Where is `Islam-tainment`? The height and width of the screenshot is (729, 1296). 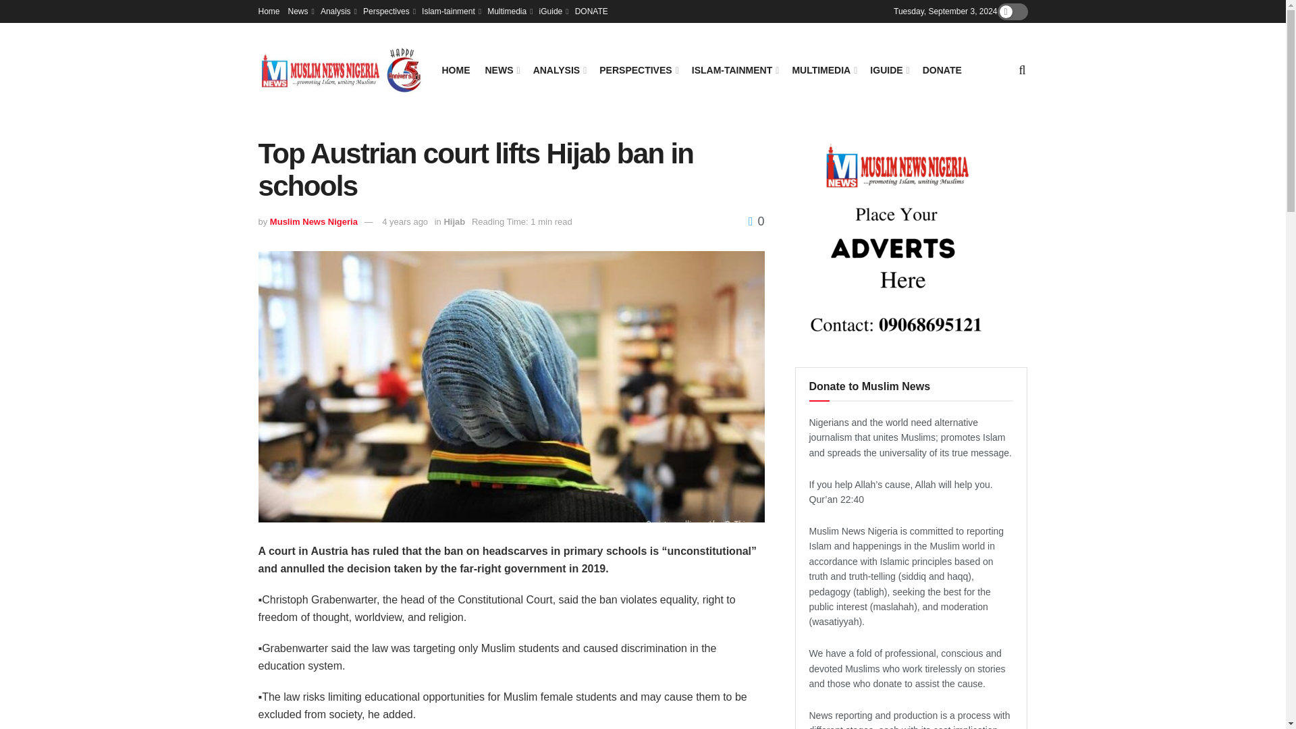 Islam-tainment is located at coordinates (451, 11).